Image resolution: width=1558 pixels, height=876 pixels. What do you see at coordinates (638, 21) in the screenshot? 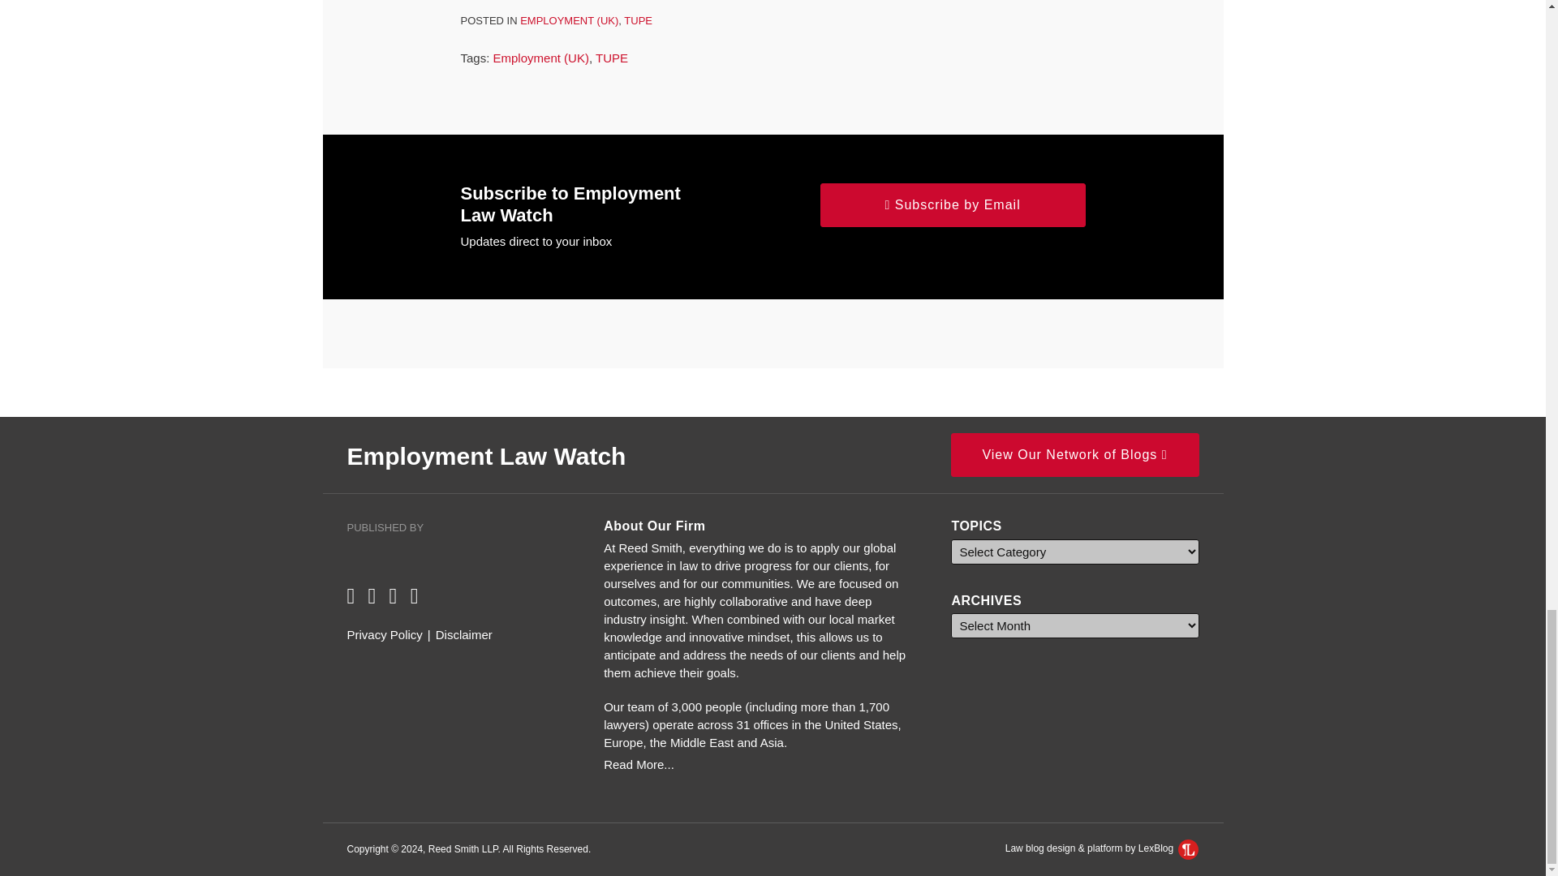
I see `TUPE` at bounding box center [638, 21].